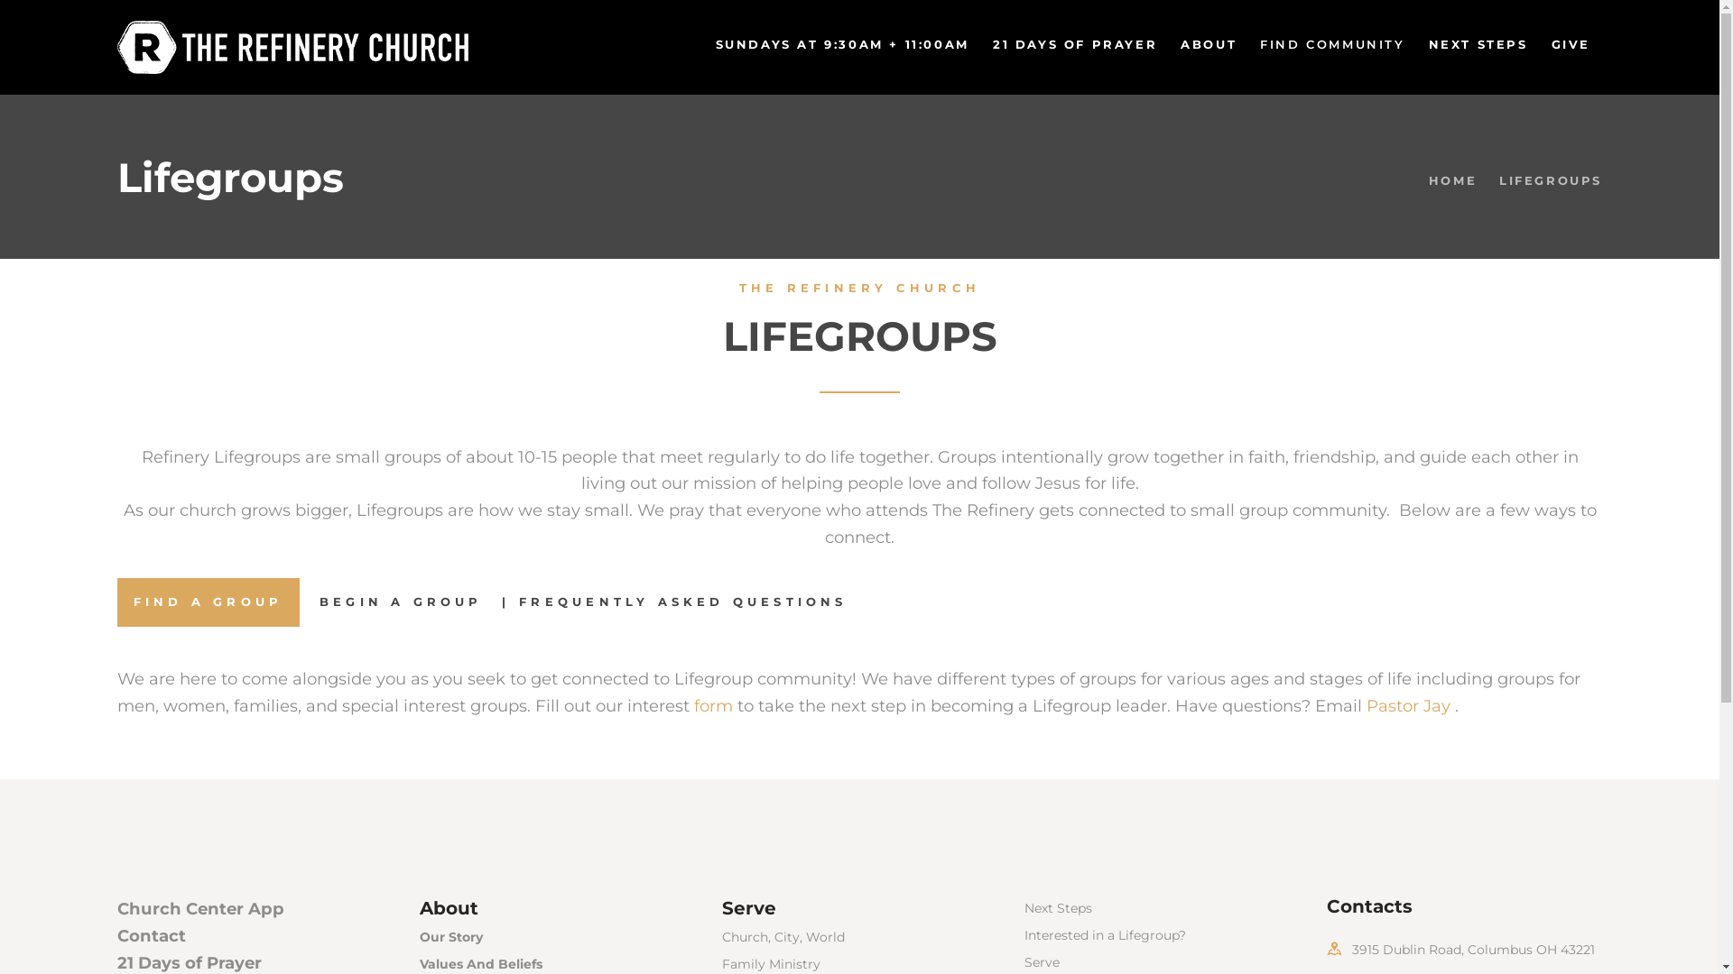 The width and height of the screenshot is (1733, 974). What do you see at coordinates (481, 964) in the screenshot?
I see `Values And Beliefs` at bounding box center [481, 964].